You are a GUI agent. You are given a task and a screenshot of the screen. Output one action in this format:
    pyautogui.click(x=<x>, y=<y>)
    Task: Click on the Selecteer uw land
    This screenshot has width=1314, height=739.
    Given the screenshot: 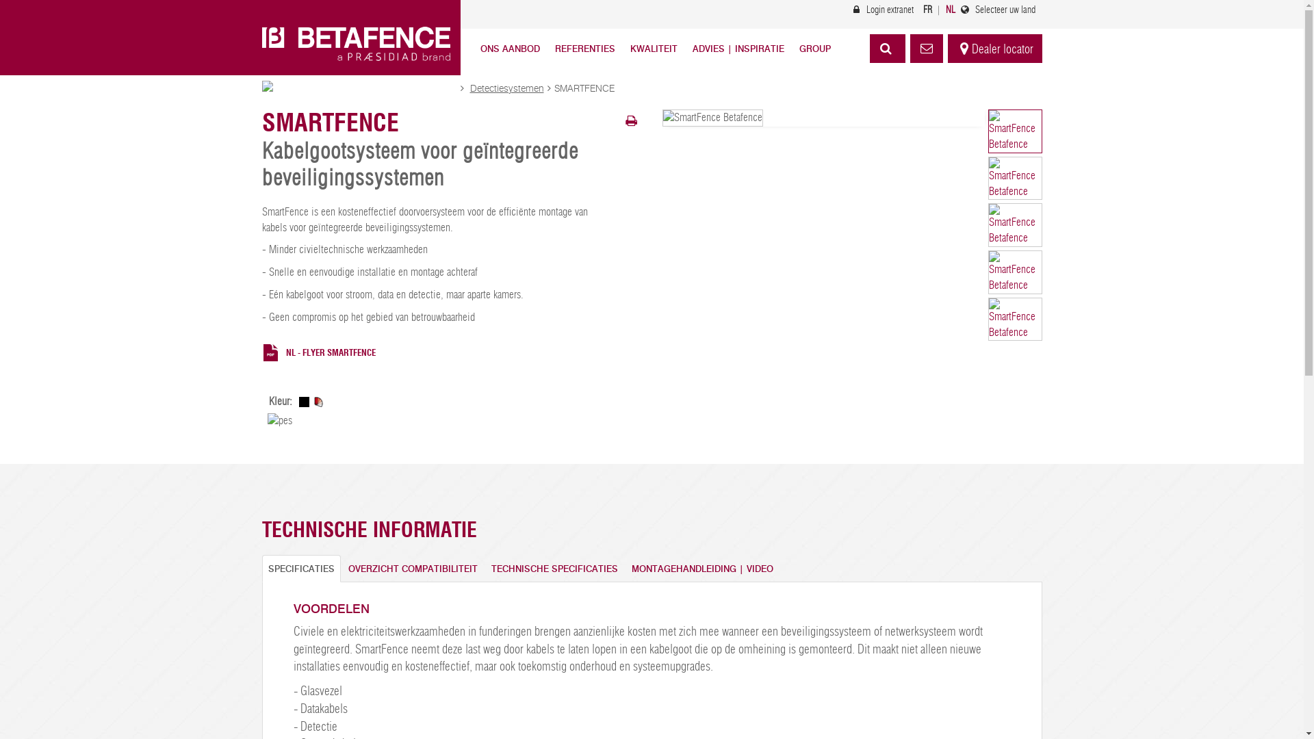 What is the action you would take?
    pyautogui.click(x=996, y=10)
    